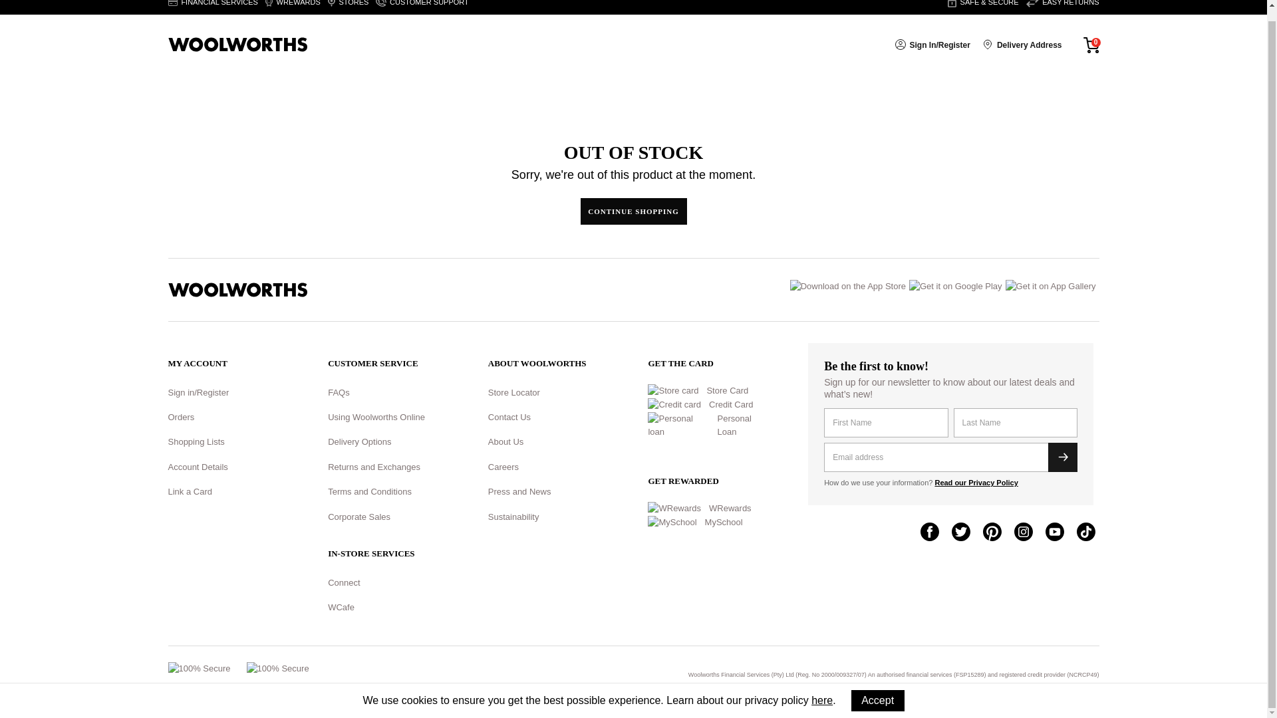 The image size is (1277, 718). I want to click on FINANCIAL SERVICES, so click(212, 7).